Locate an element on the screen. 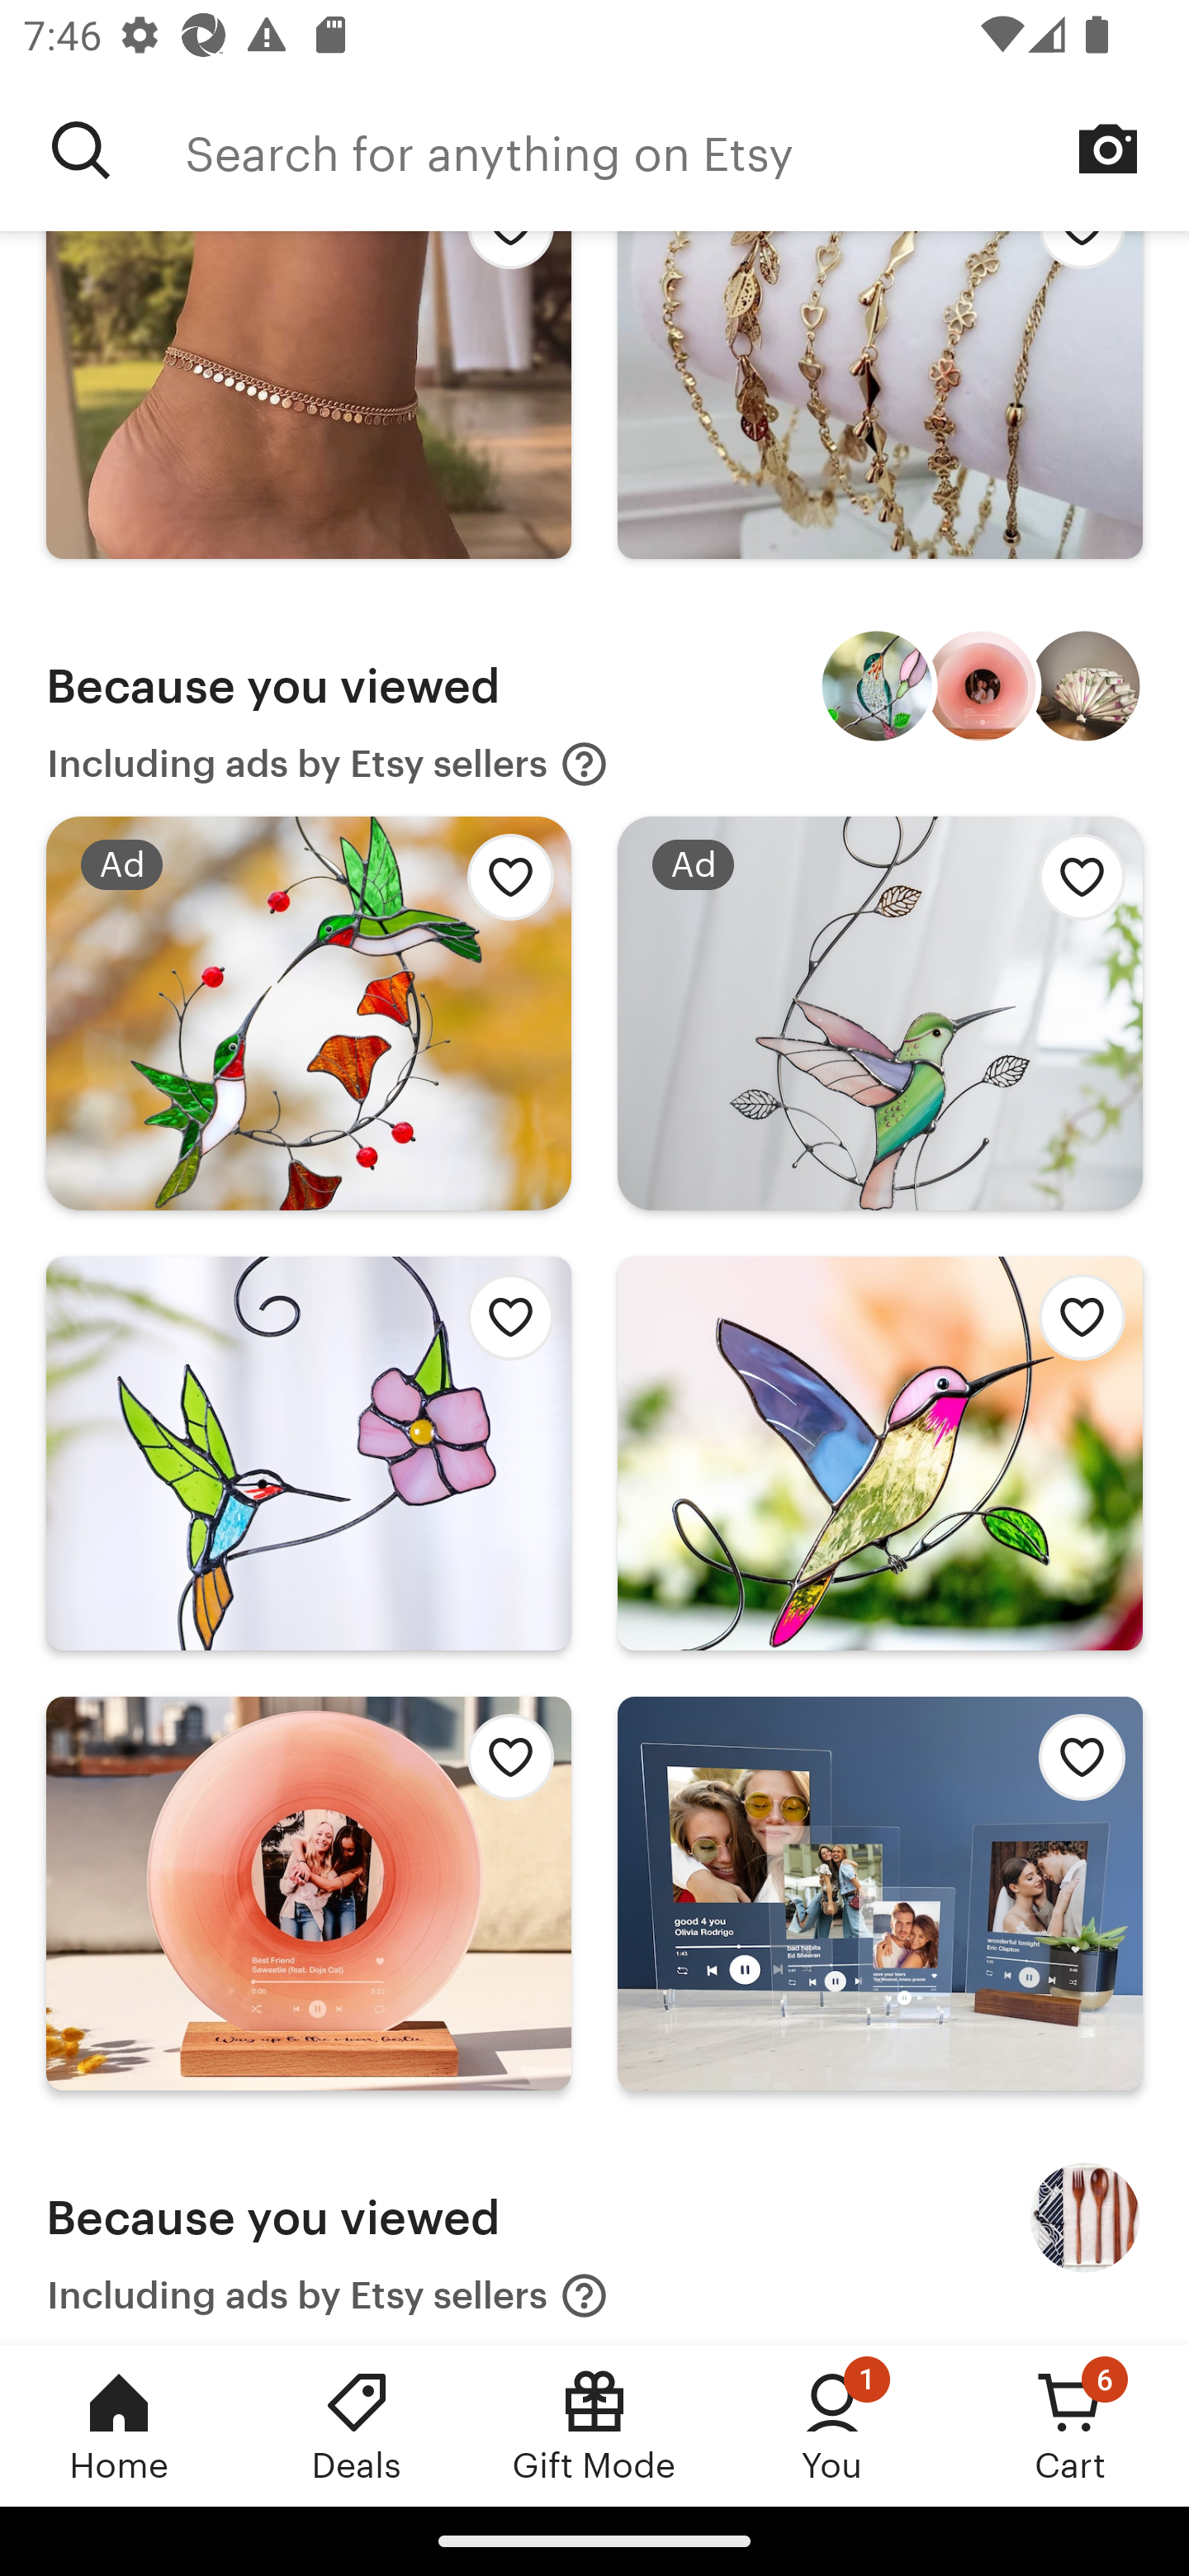 The width and height of the screenshot is (1189, 2576). Gift Mode is located at coordinates (594, 2425).